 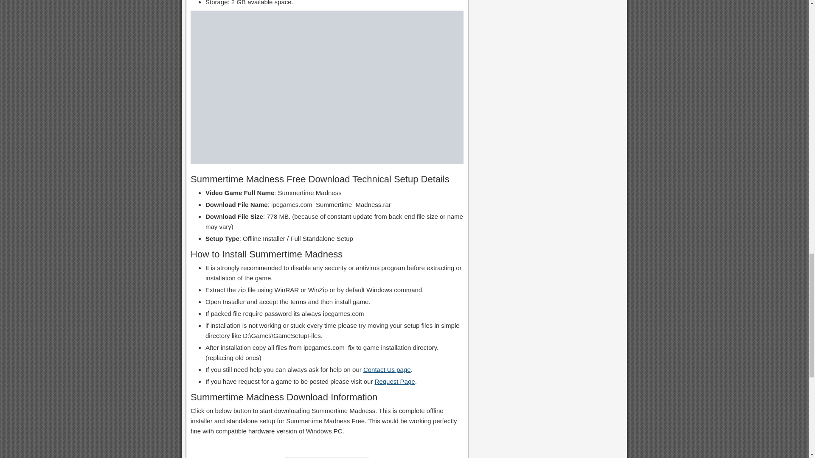 What do you see at coordinates (327, 87) in the screenshot?
I see `Summertime Madness Free Download` at bounding box center [327, 87].